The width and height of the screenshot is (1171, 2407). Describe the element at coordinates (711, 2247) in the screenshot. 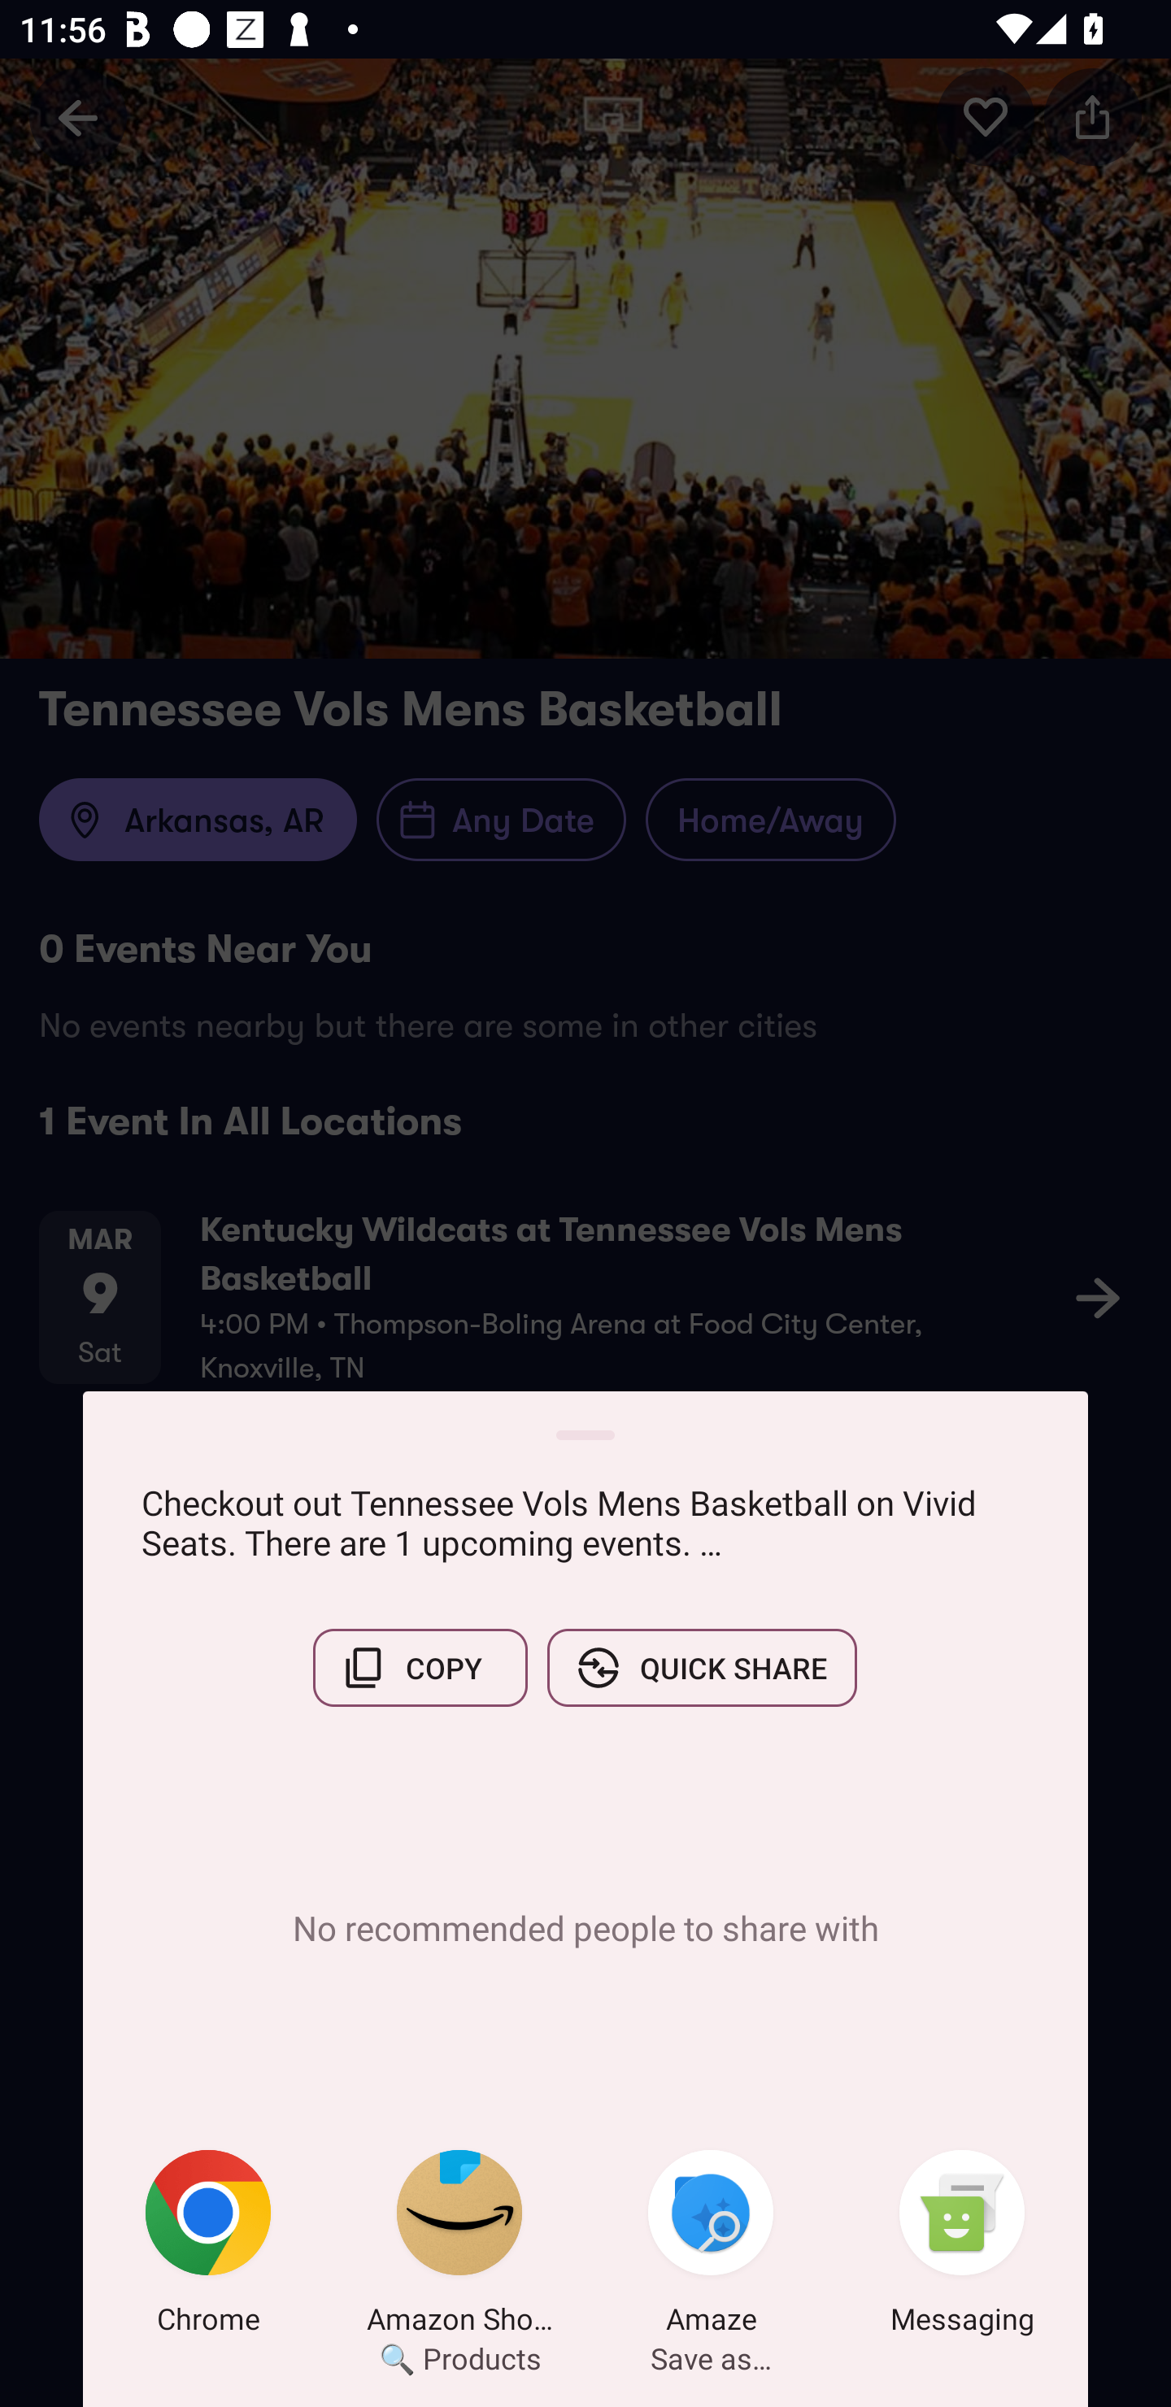

I see `Amaze Save as…` at that location.